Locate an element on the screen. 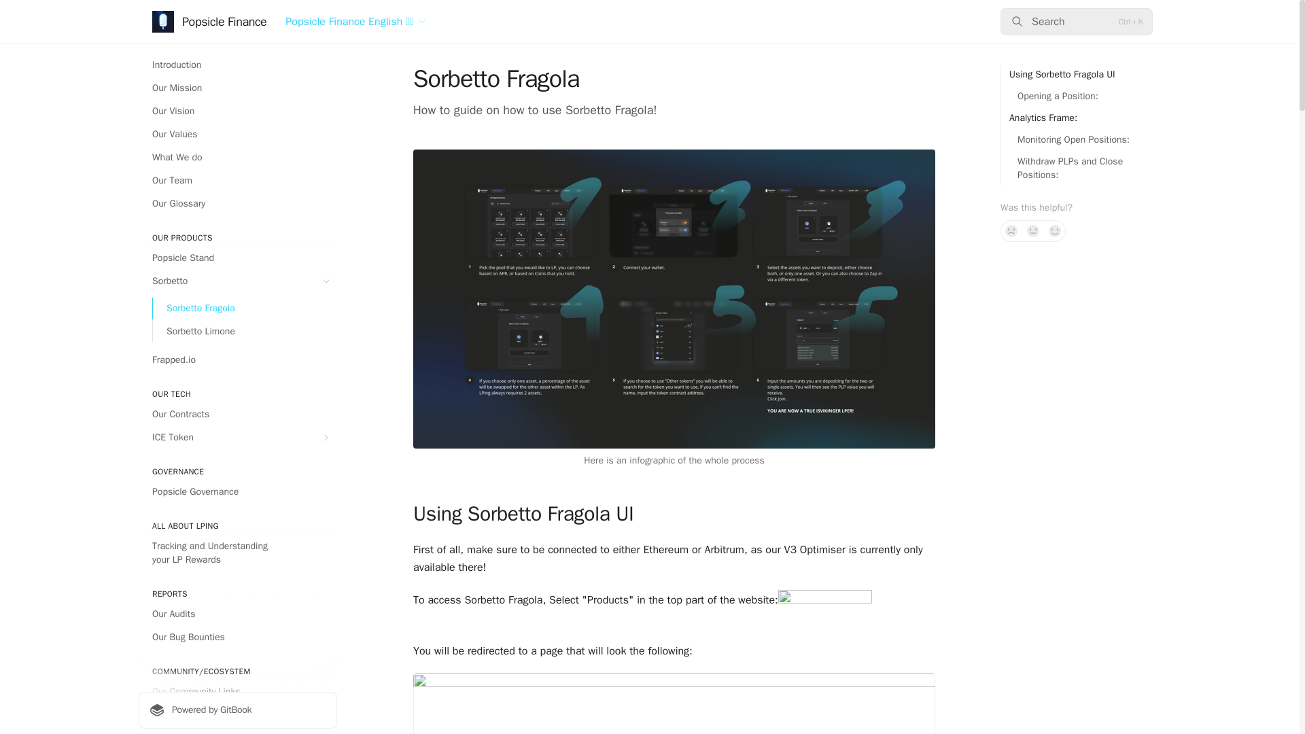  Popsicle Governance is located at coordinates (237, 492).